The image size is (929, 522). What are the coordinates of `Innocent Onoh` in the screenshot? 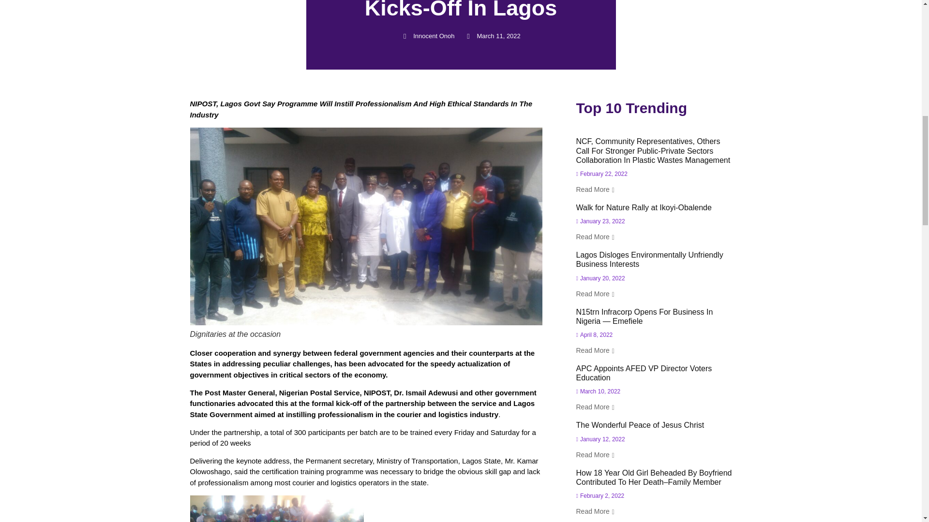 It's located at (428, 36).